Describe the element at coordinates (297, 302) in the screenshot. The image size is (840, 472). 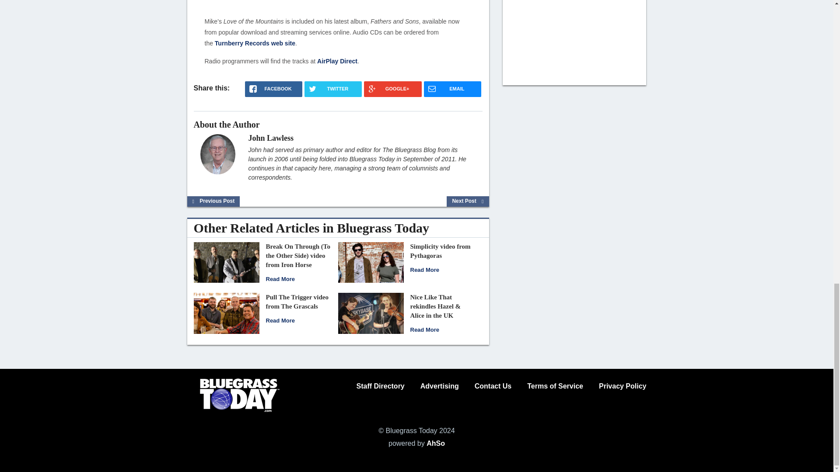
I see `Pull The Trigger video from The Grascals` at that location.